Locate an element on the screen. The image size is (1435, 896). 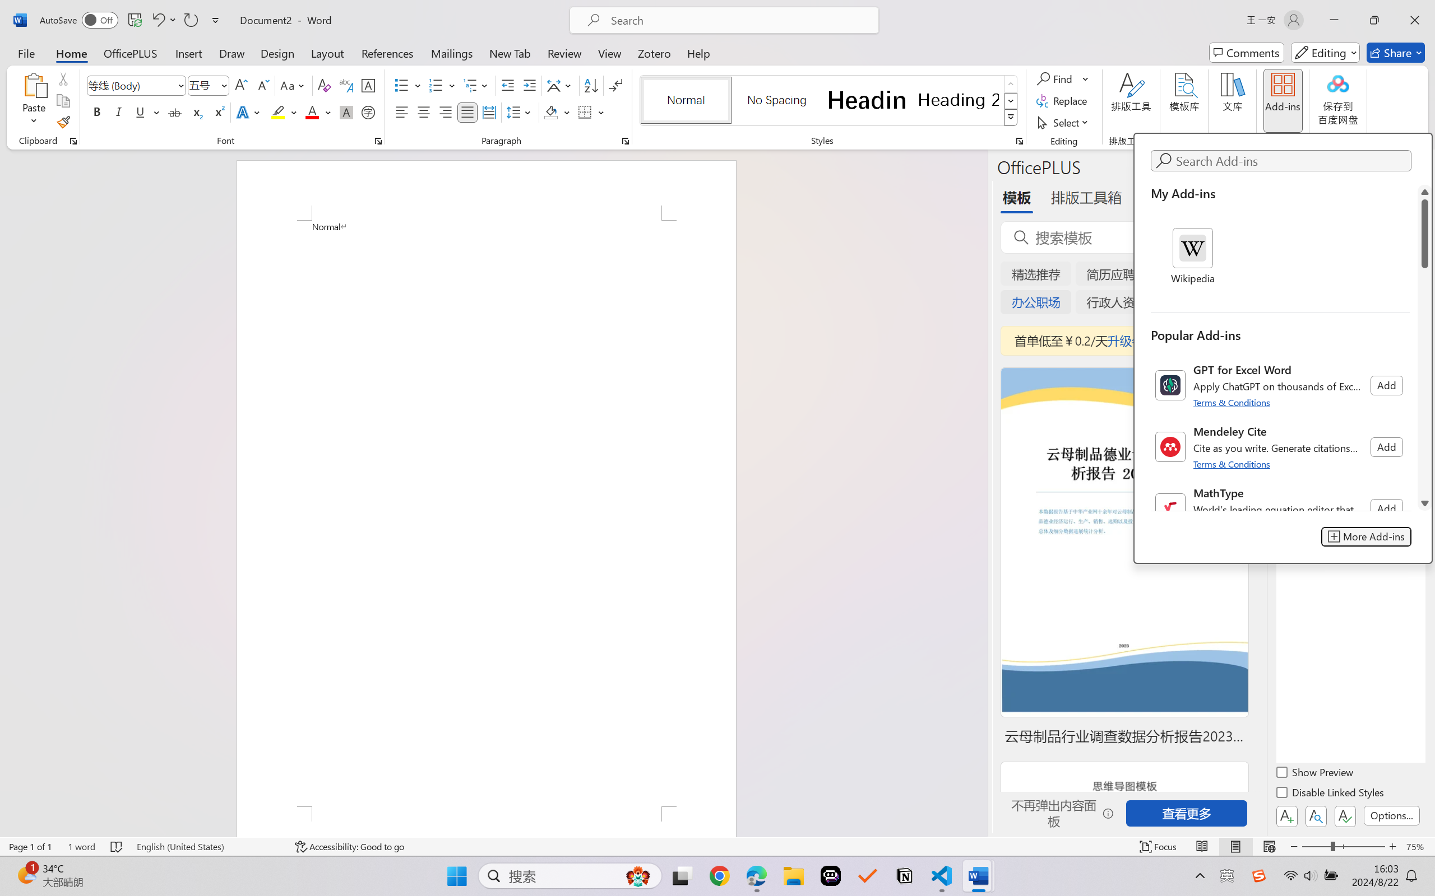
Bullets is located at coordinates (408, 85).